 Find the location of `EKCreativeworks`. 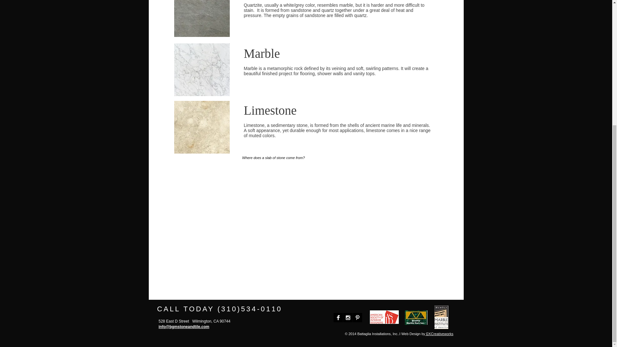

EKCreativeworks is located at coordinates (439, 334).